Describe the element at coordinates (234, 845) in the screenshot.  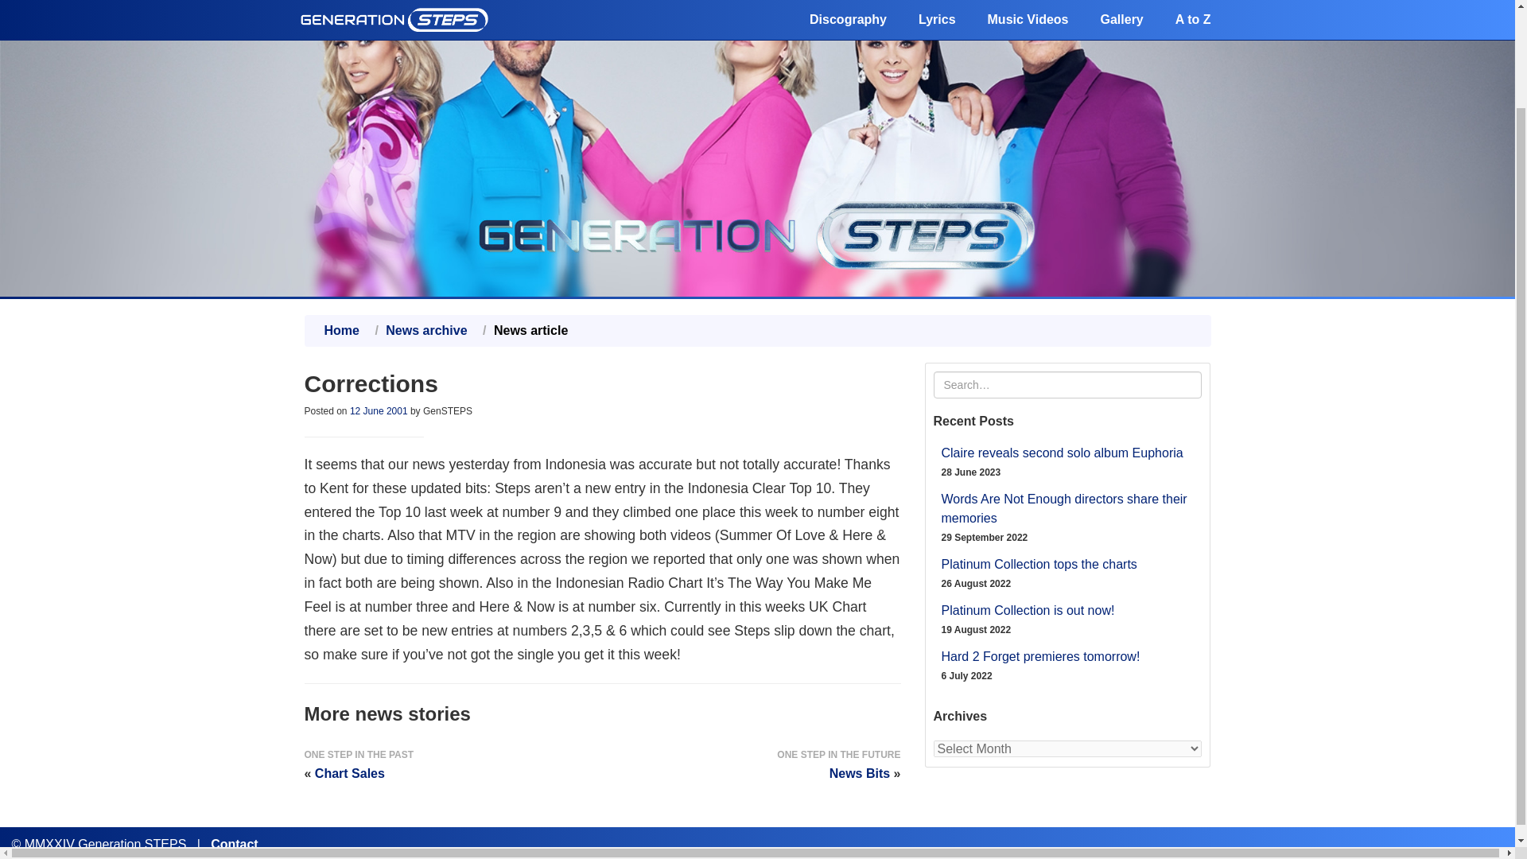
I see `Contact` at that location.